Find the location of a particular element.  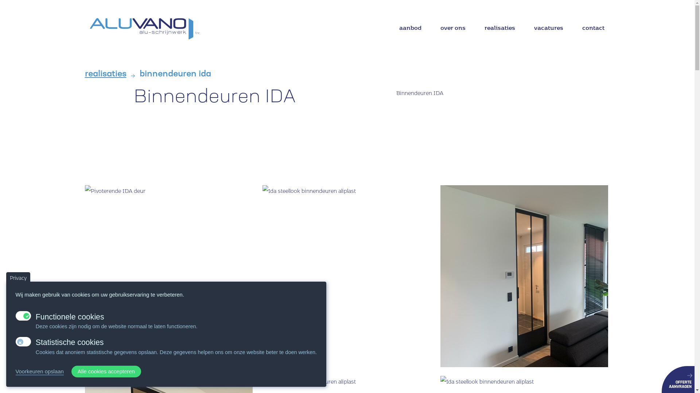

realisaties is located at coordinates (500, 30).